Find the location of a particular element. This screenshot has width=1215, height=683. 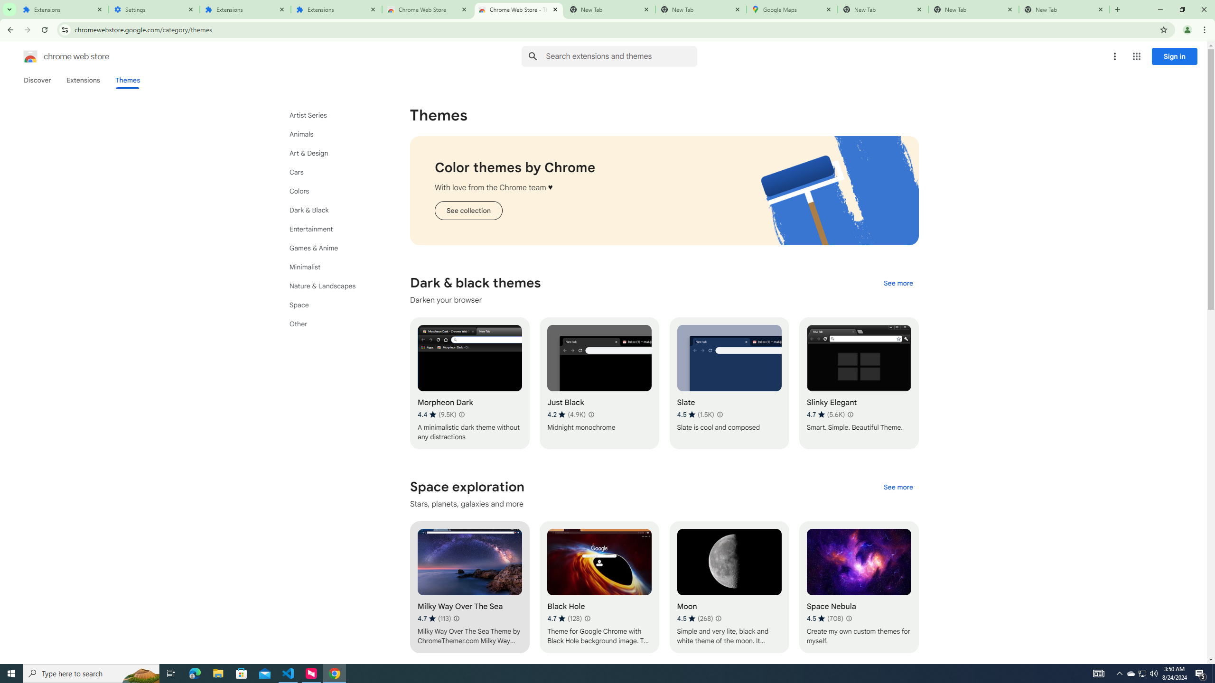

Learn more about results and reviews "Slate" is located at coordinates (720, 415).